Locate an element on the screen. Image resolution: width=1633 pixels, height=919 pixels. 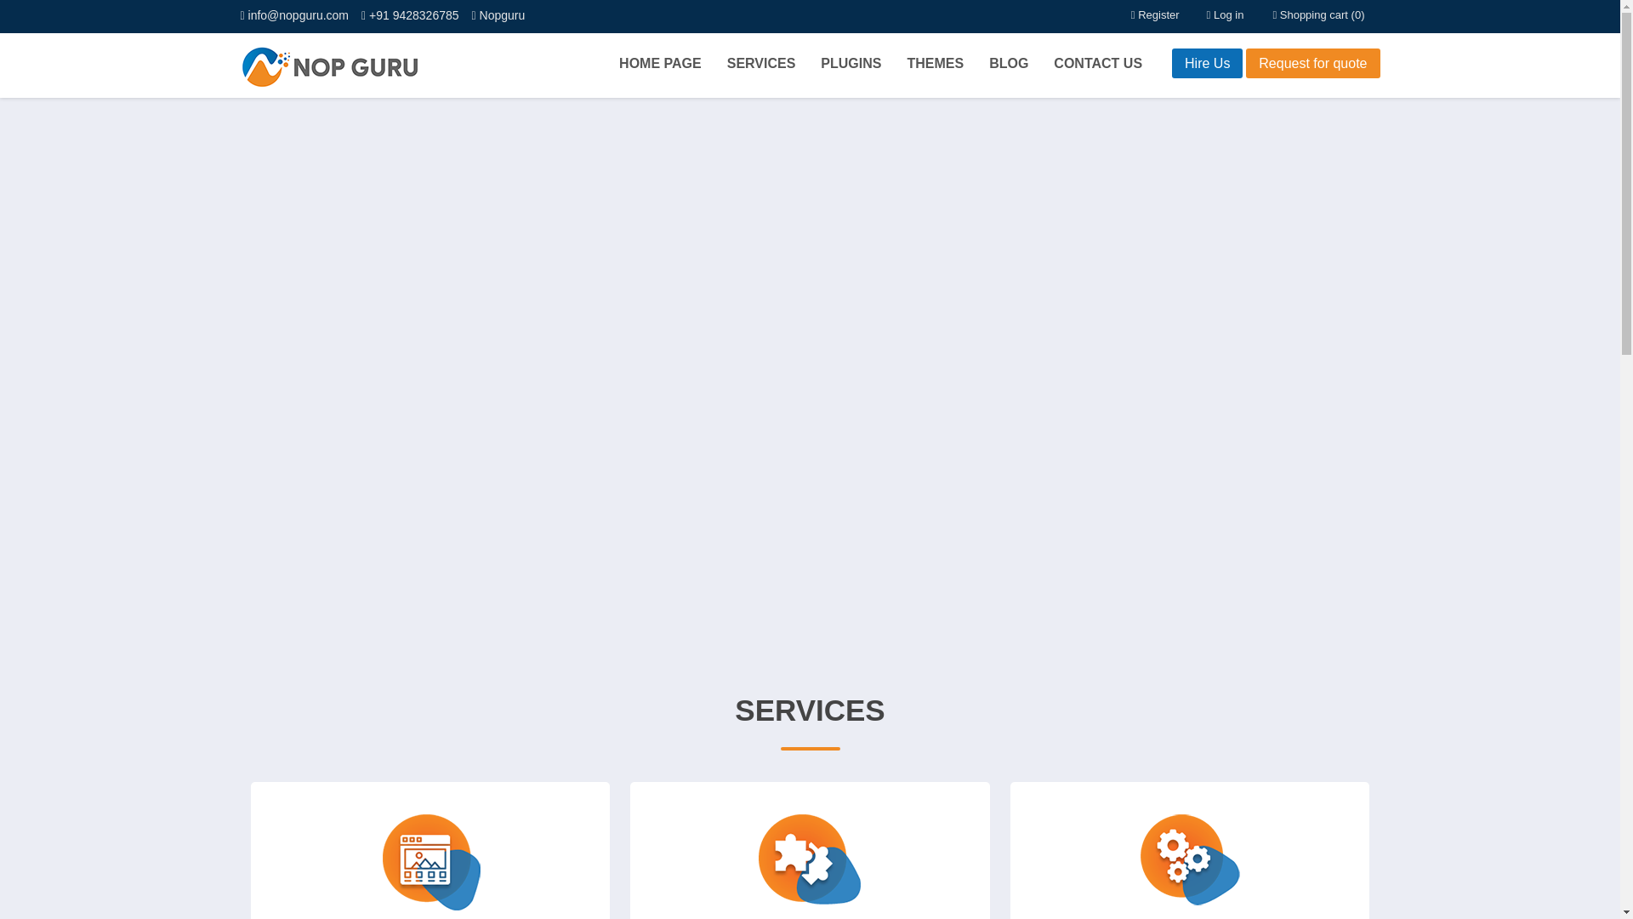
Log in is located at coordinates (1225, 14).